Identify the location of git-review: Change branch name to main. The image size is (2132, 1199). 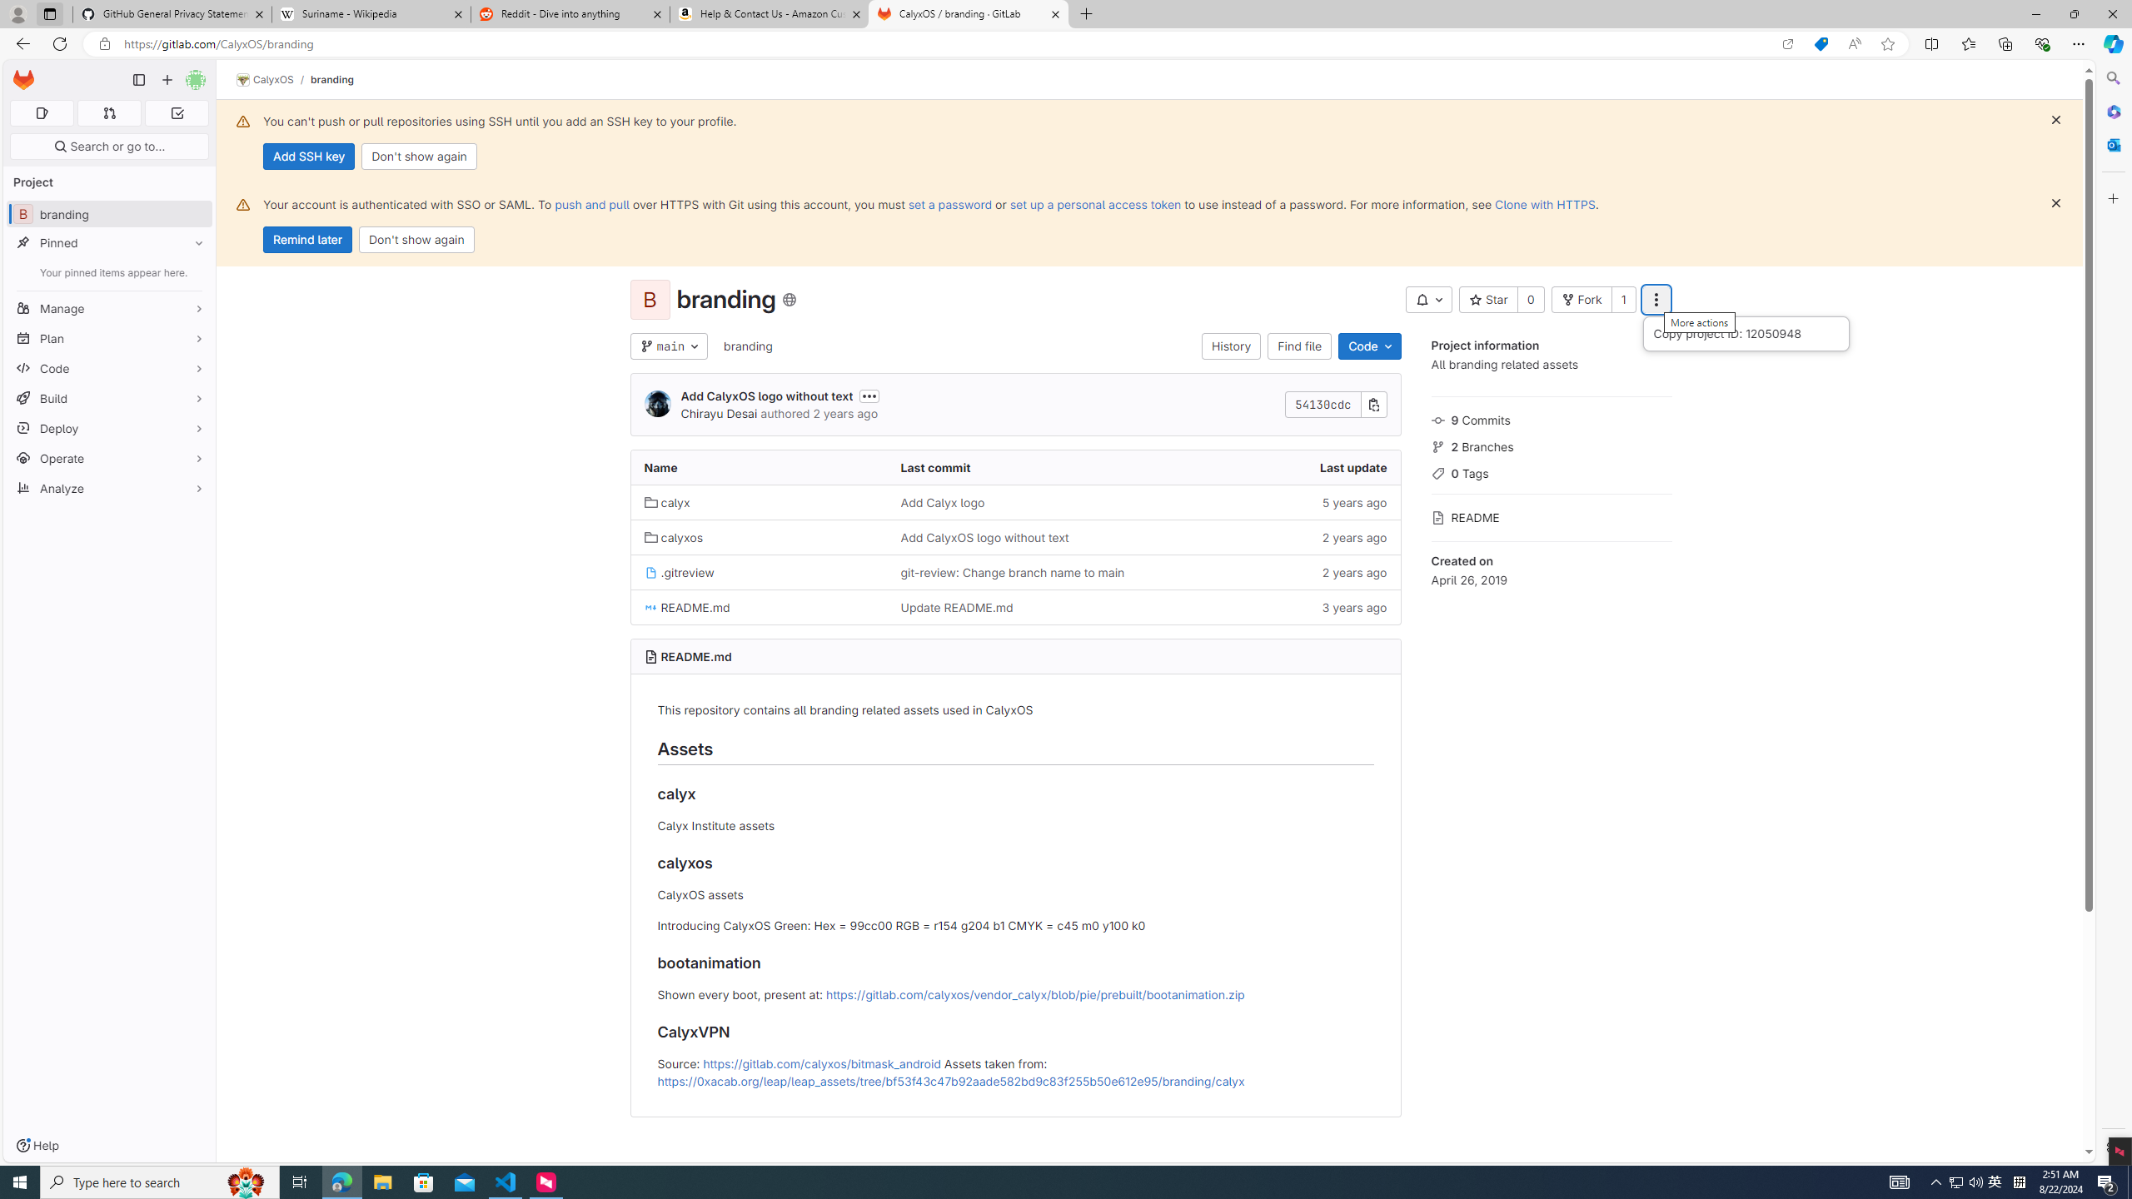
(1013, 572).